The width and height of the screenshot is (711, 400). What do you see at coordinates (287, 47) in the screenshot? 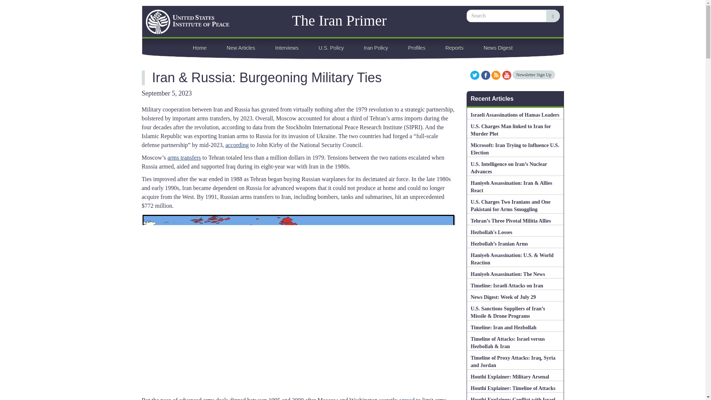
I see `Interviews` at bounding box center [287, 47].